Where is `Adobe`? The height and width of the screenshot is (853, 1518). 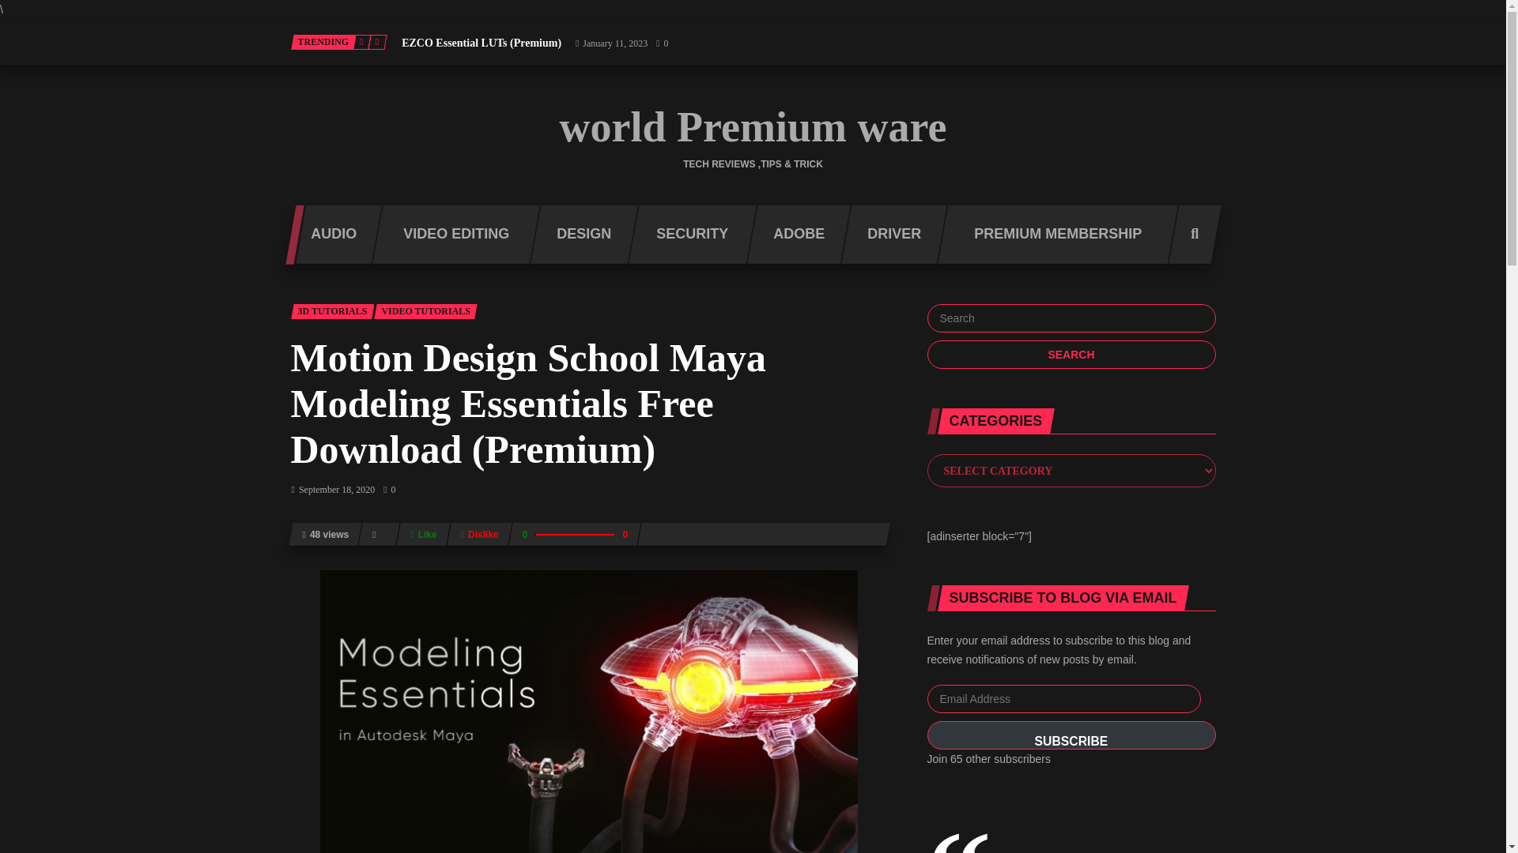
Adobe is located at coordinates (792, 235).